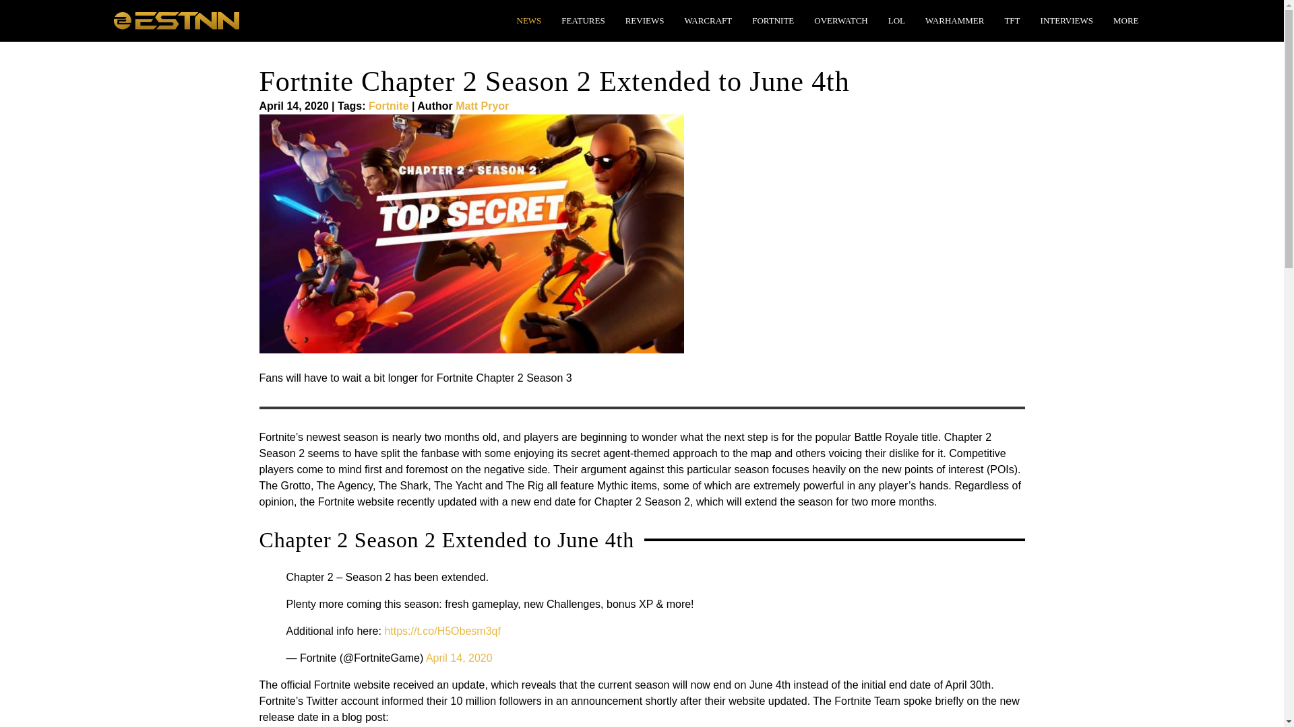 This screenshot has width=1294, height=727. What do you see at coordinates (528, 20) in the screenshot?
I see `NEWS` at bounding box center [528, 20].